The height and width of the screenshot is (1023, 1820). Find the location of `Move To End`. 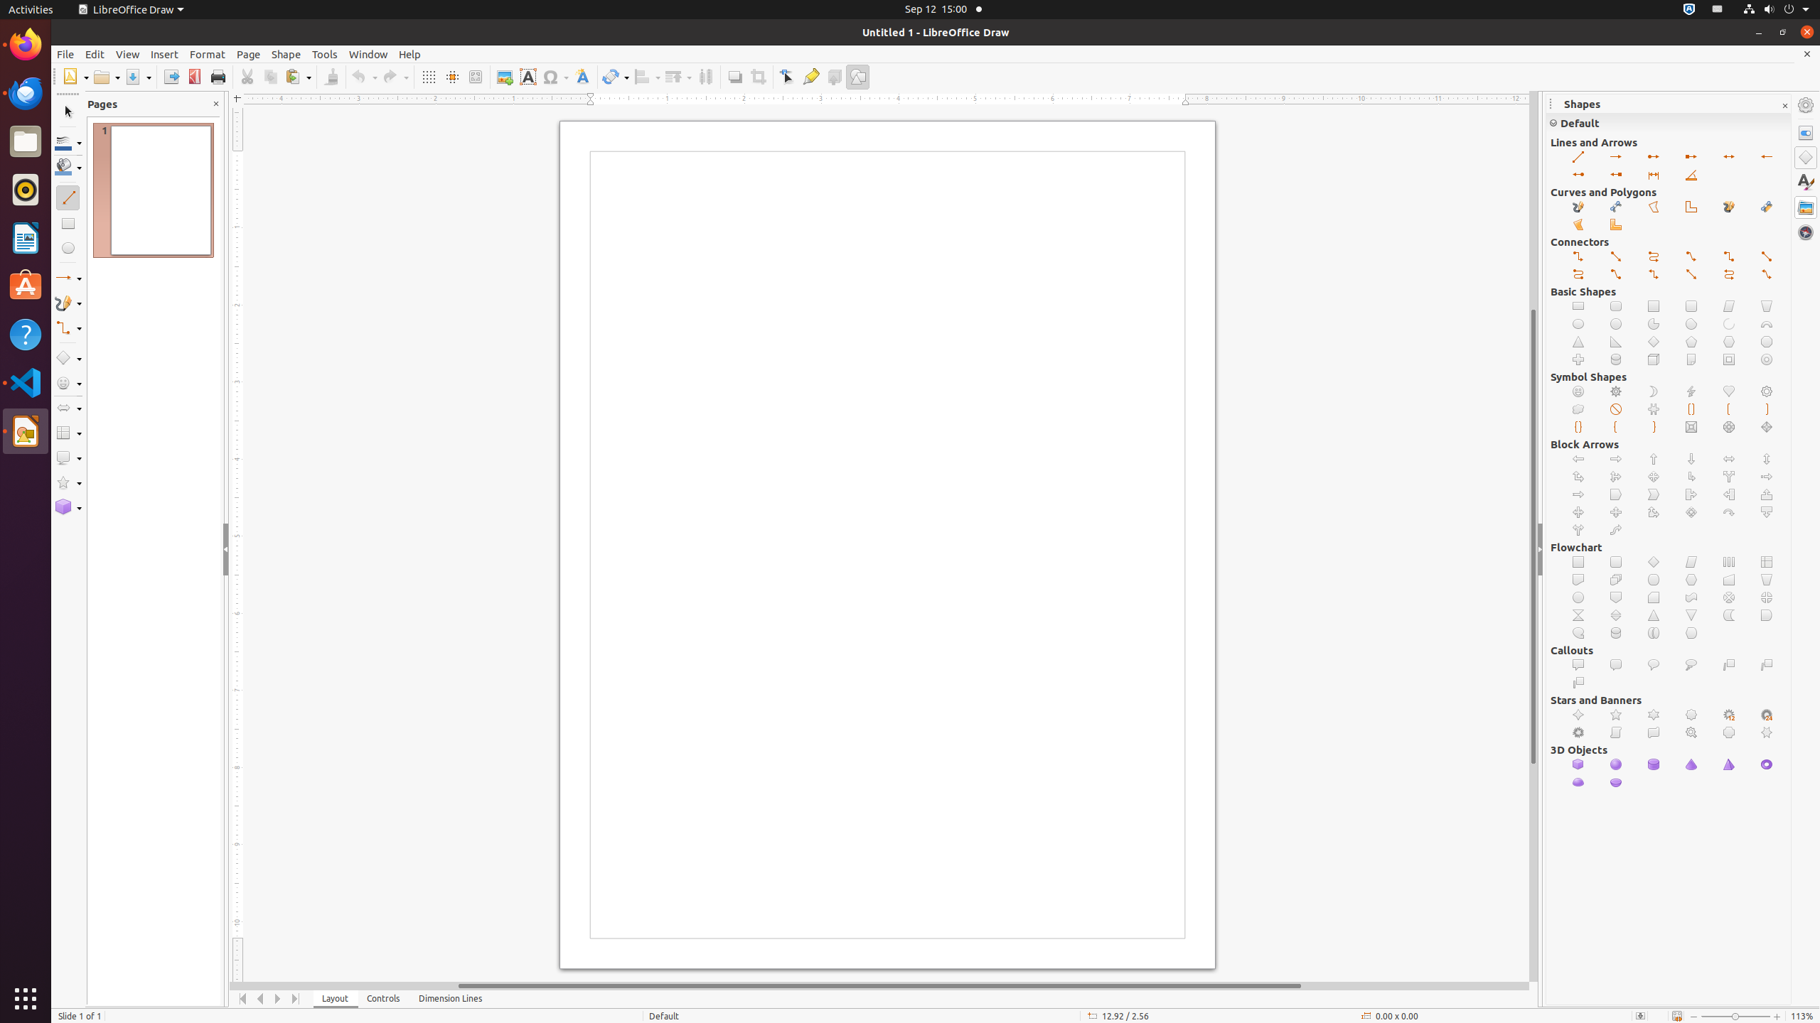

Move To End is located at coordinates (296, 999).